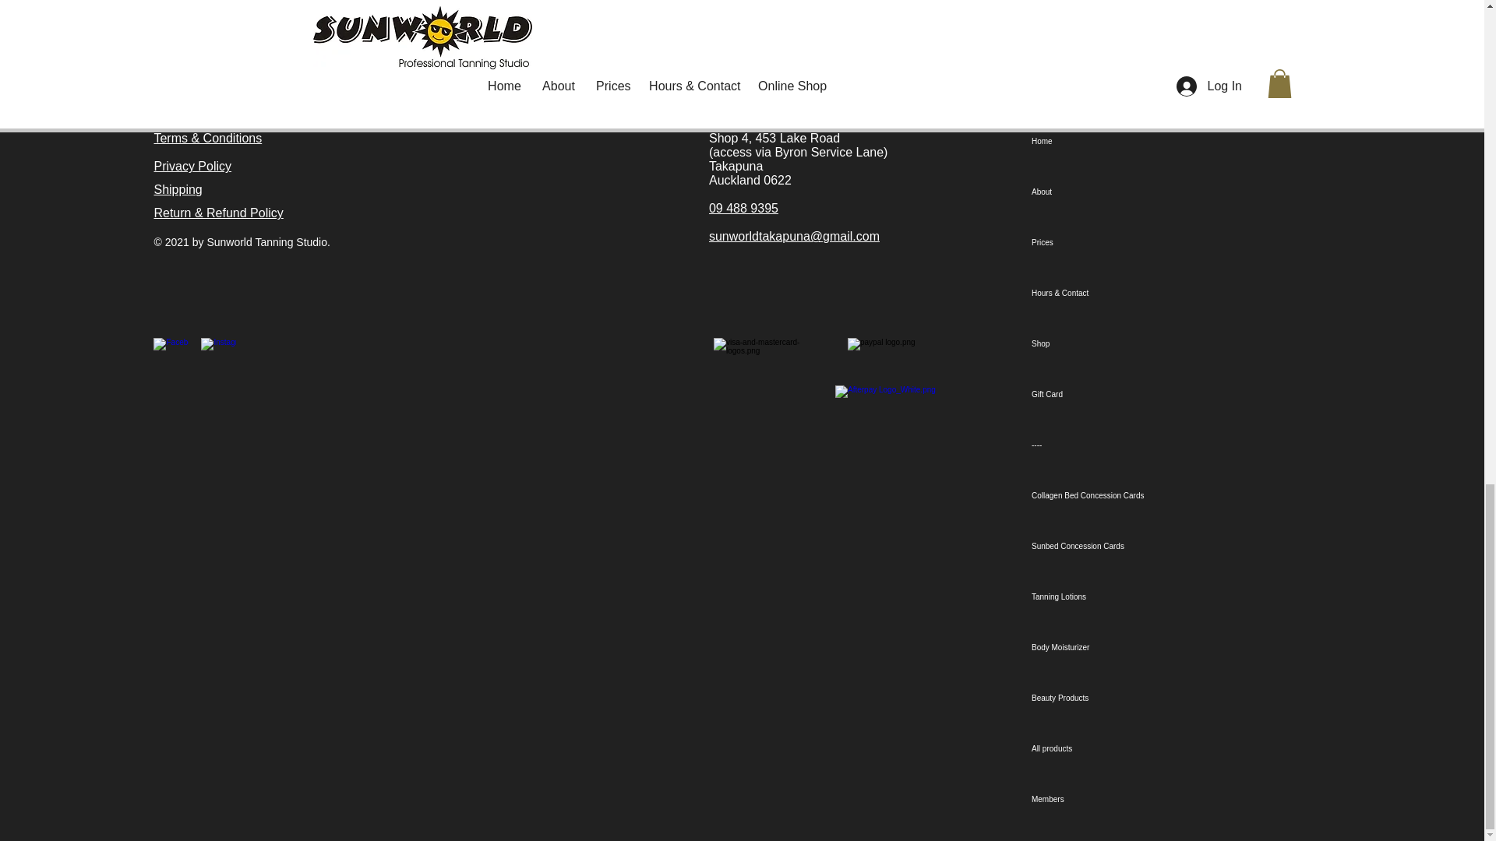  I want to click on About, so click(1117, 192).